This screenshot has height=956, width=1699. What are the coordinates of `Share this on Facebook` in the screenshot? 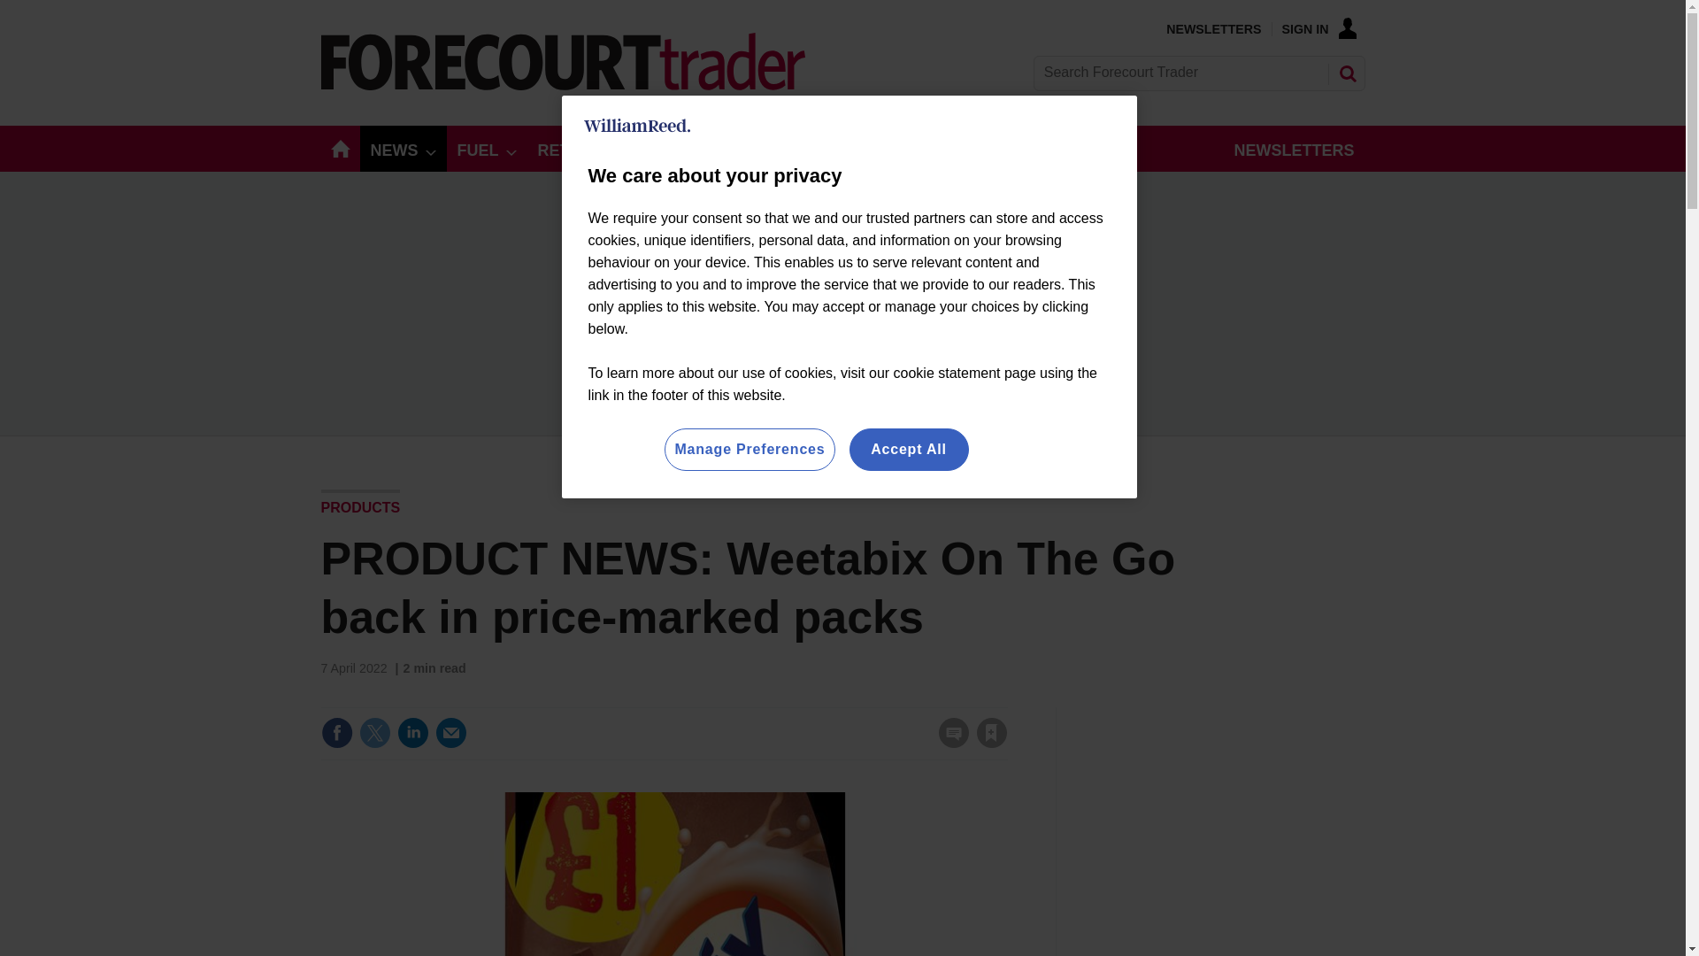 It's located at (336, 733).